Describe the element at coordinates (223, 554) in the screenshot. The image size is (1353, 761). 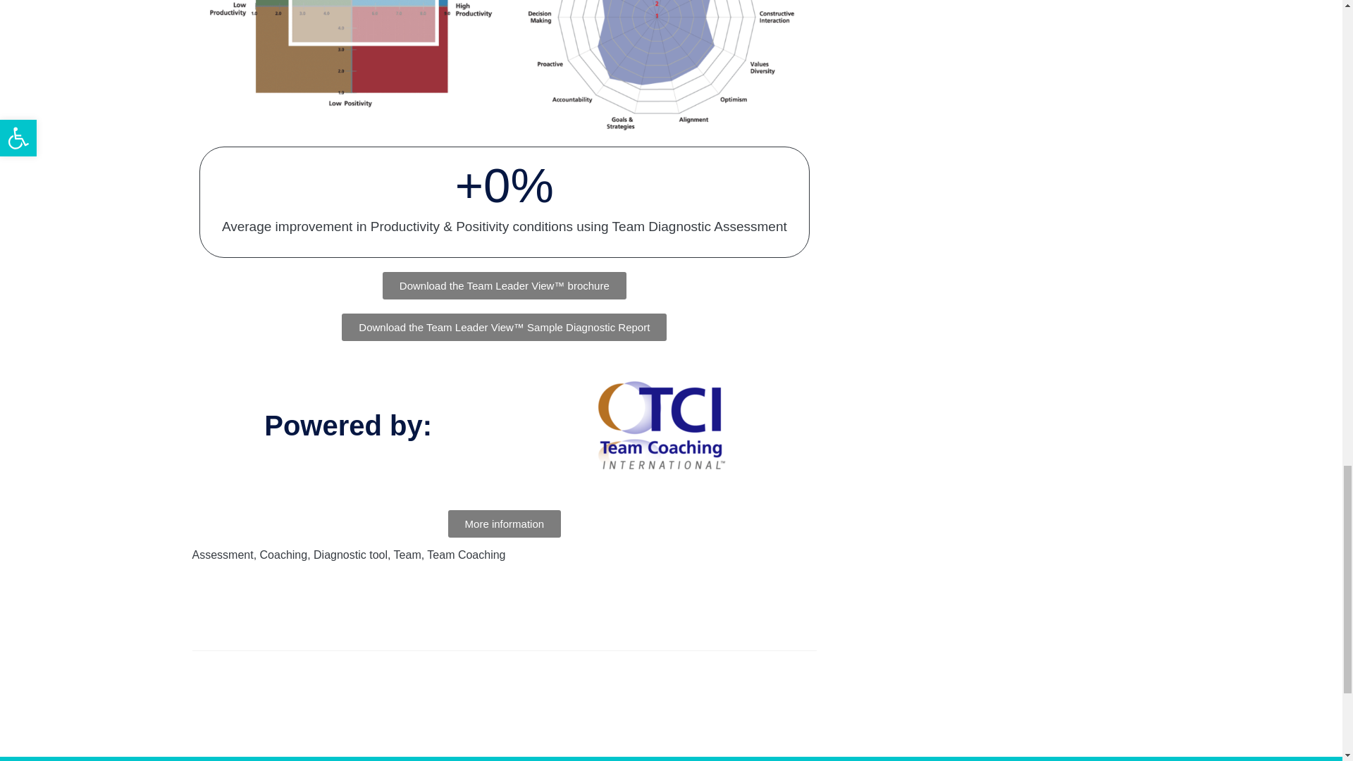
I see `Assessment` at that location.